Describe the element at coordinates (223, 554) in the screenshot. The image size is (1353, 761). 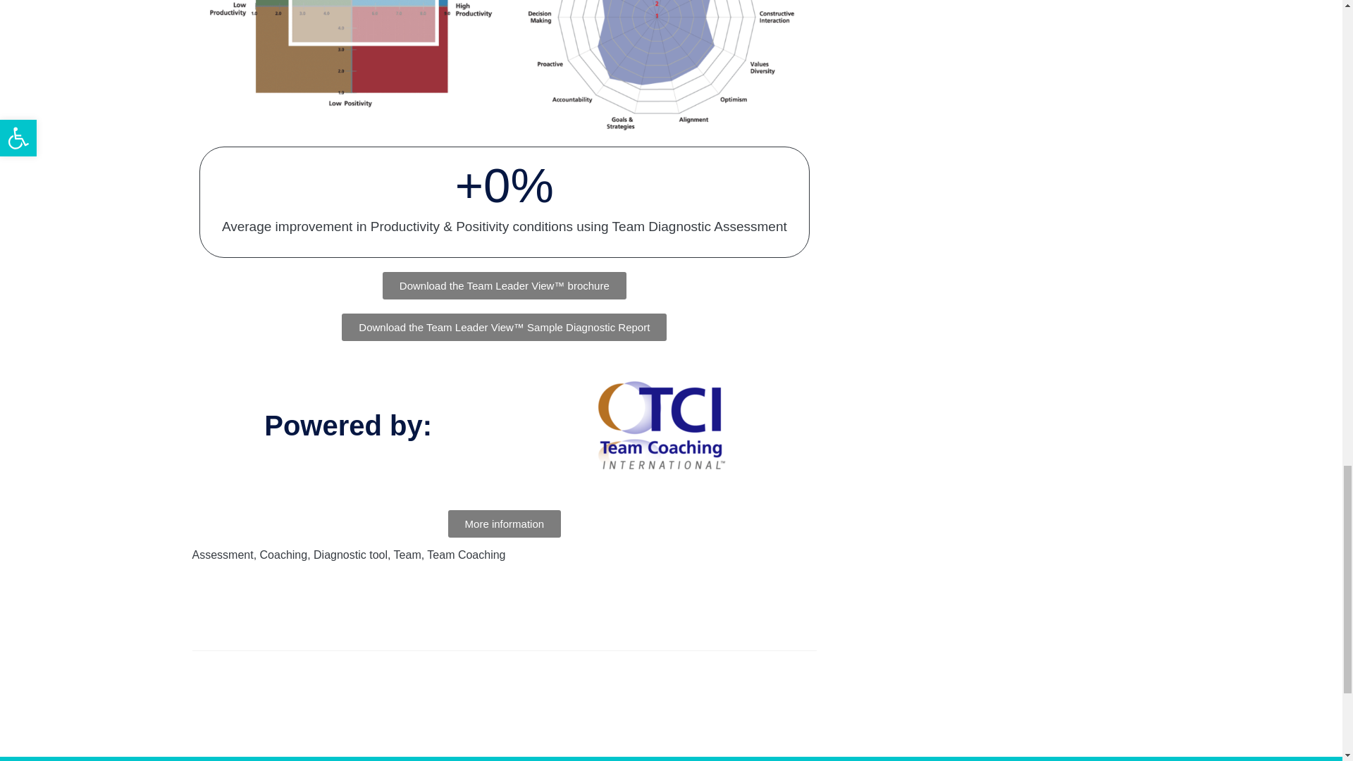
I see `Assessment` at that location.